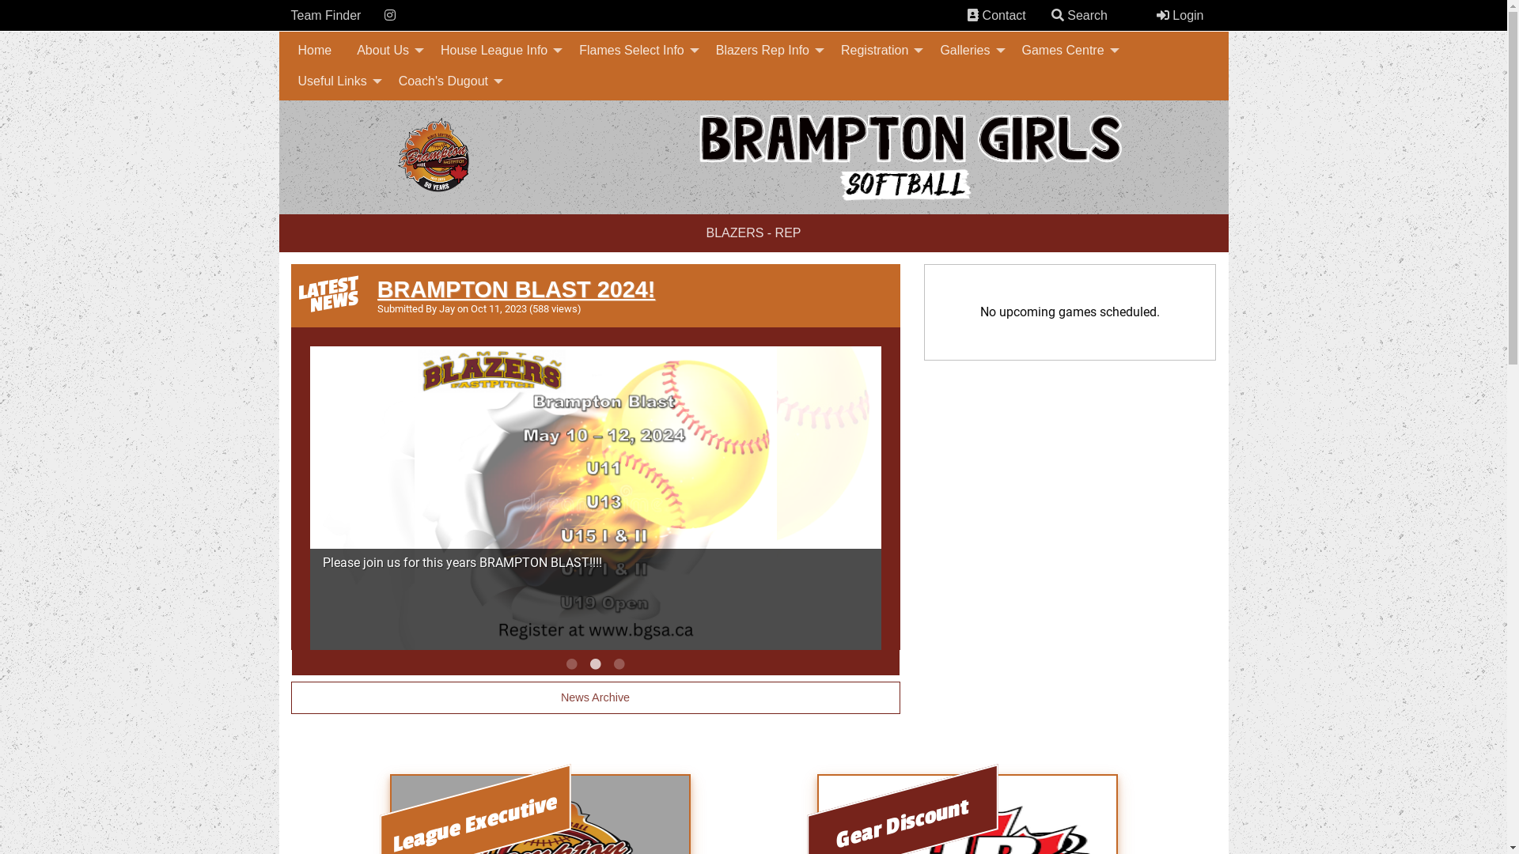  What do you see at coordinates (390, 15) in the screenshot?
I see `Instagram` at bounding box center [390, 15].